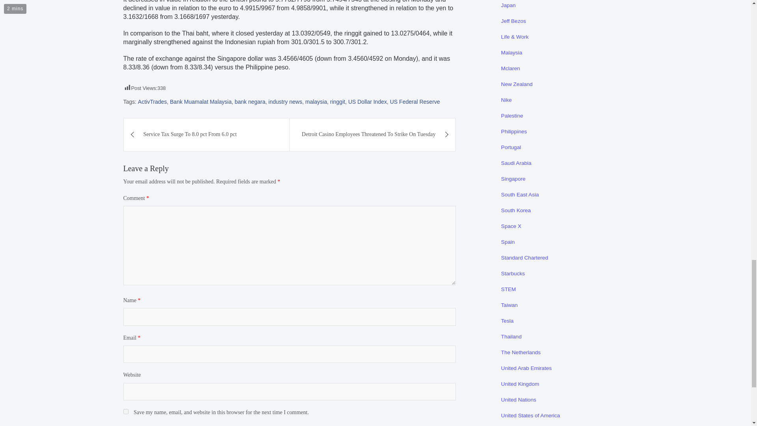 This screenshot has width=757, height=426. What do you see at coordinates (200, 102) in the screenshot?
I see `Bank Muamalat Malaysia` at bounding box center [200, 102].